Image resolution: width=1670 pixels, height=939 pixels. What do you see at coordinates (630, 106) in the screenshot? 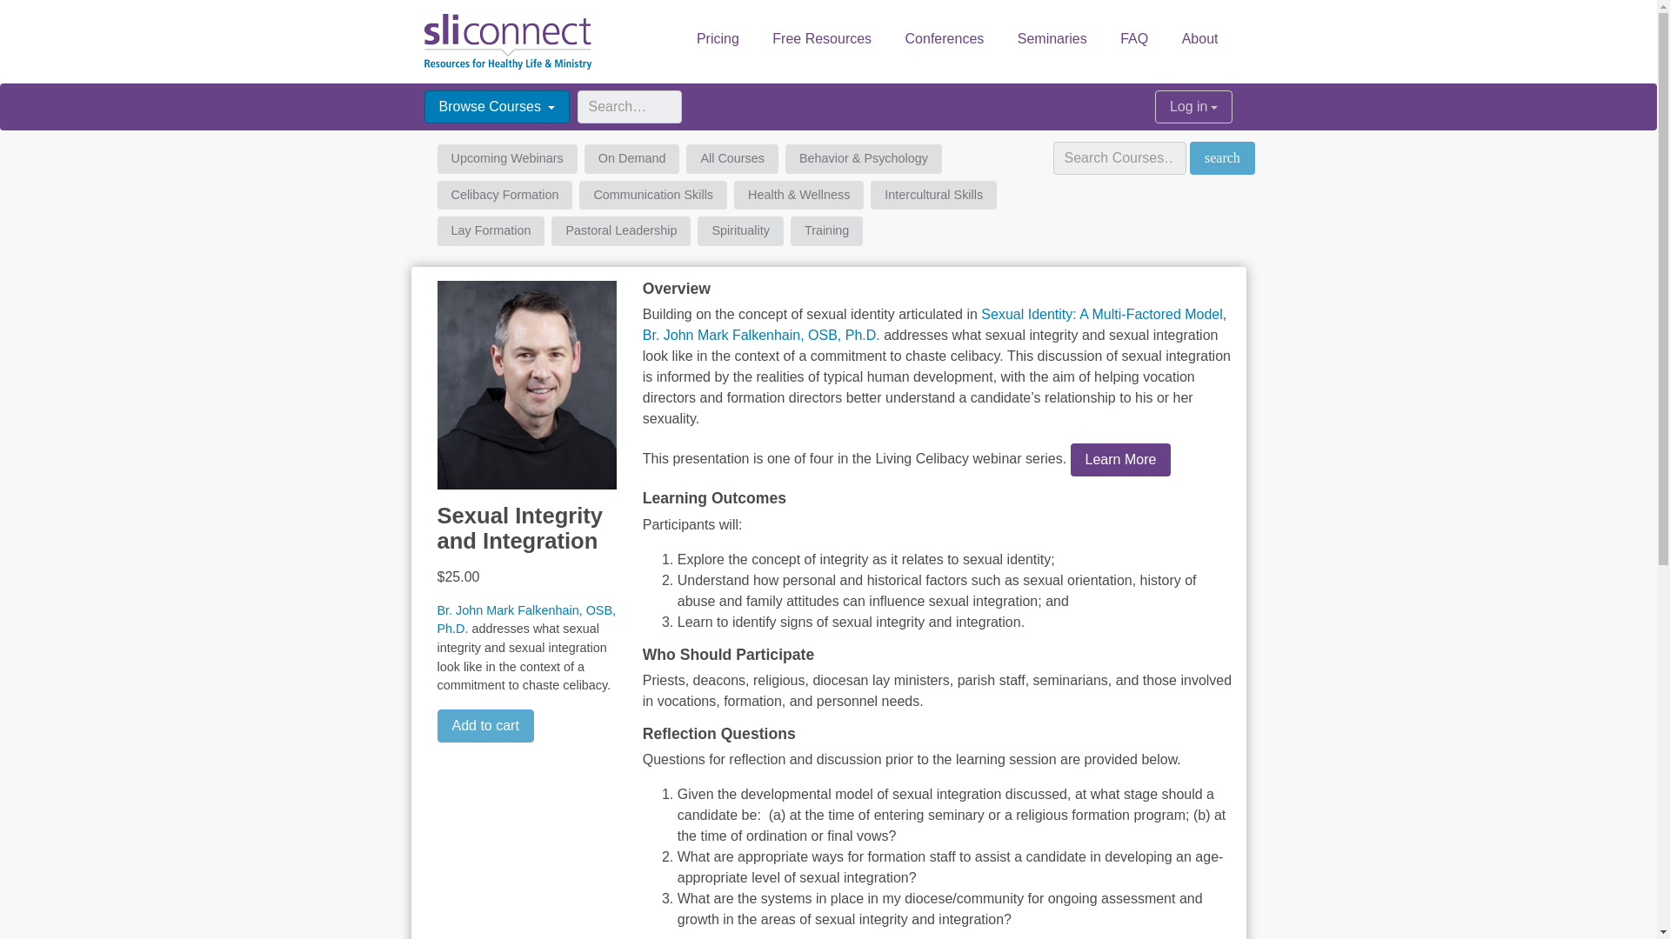
I see `Search...` at bounding box center [630, 106].